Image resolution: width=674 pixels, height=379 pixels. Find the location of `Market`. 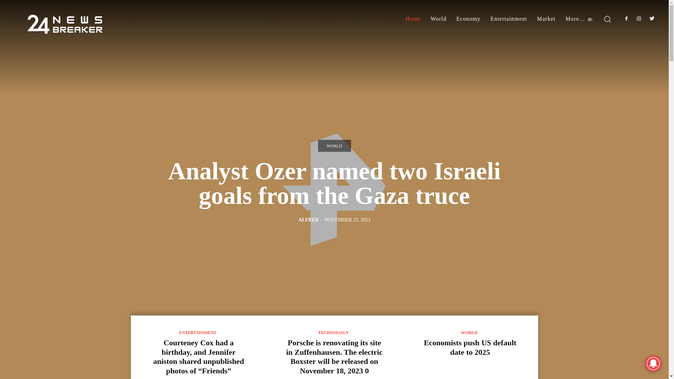

Market is located at coordinates (546, 19).